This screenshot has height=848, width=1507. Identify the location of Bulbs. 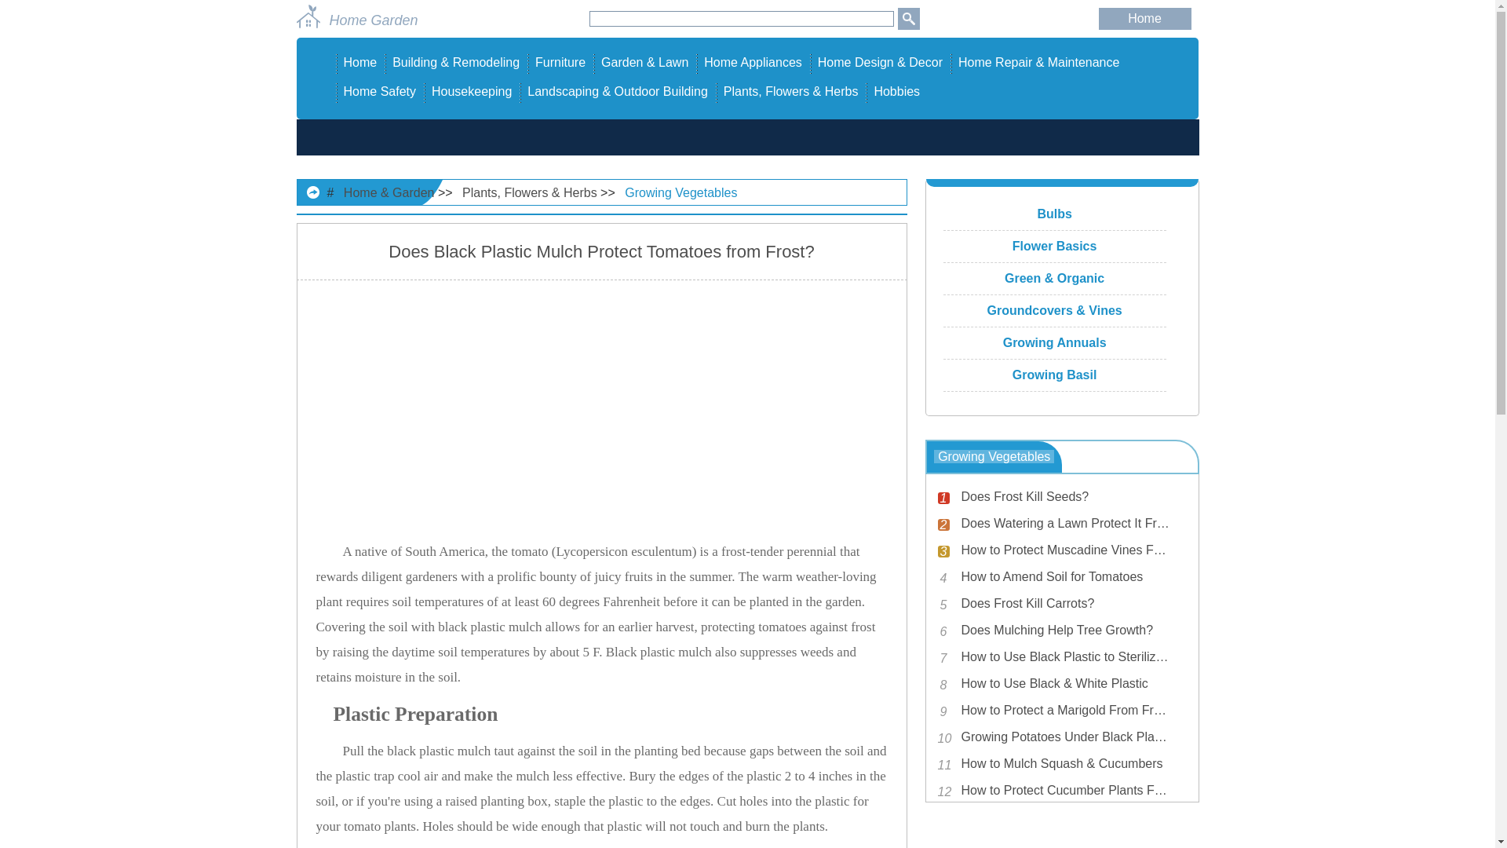
(1055, 214).